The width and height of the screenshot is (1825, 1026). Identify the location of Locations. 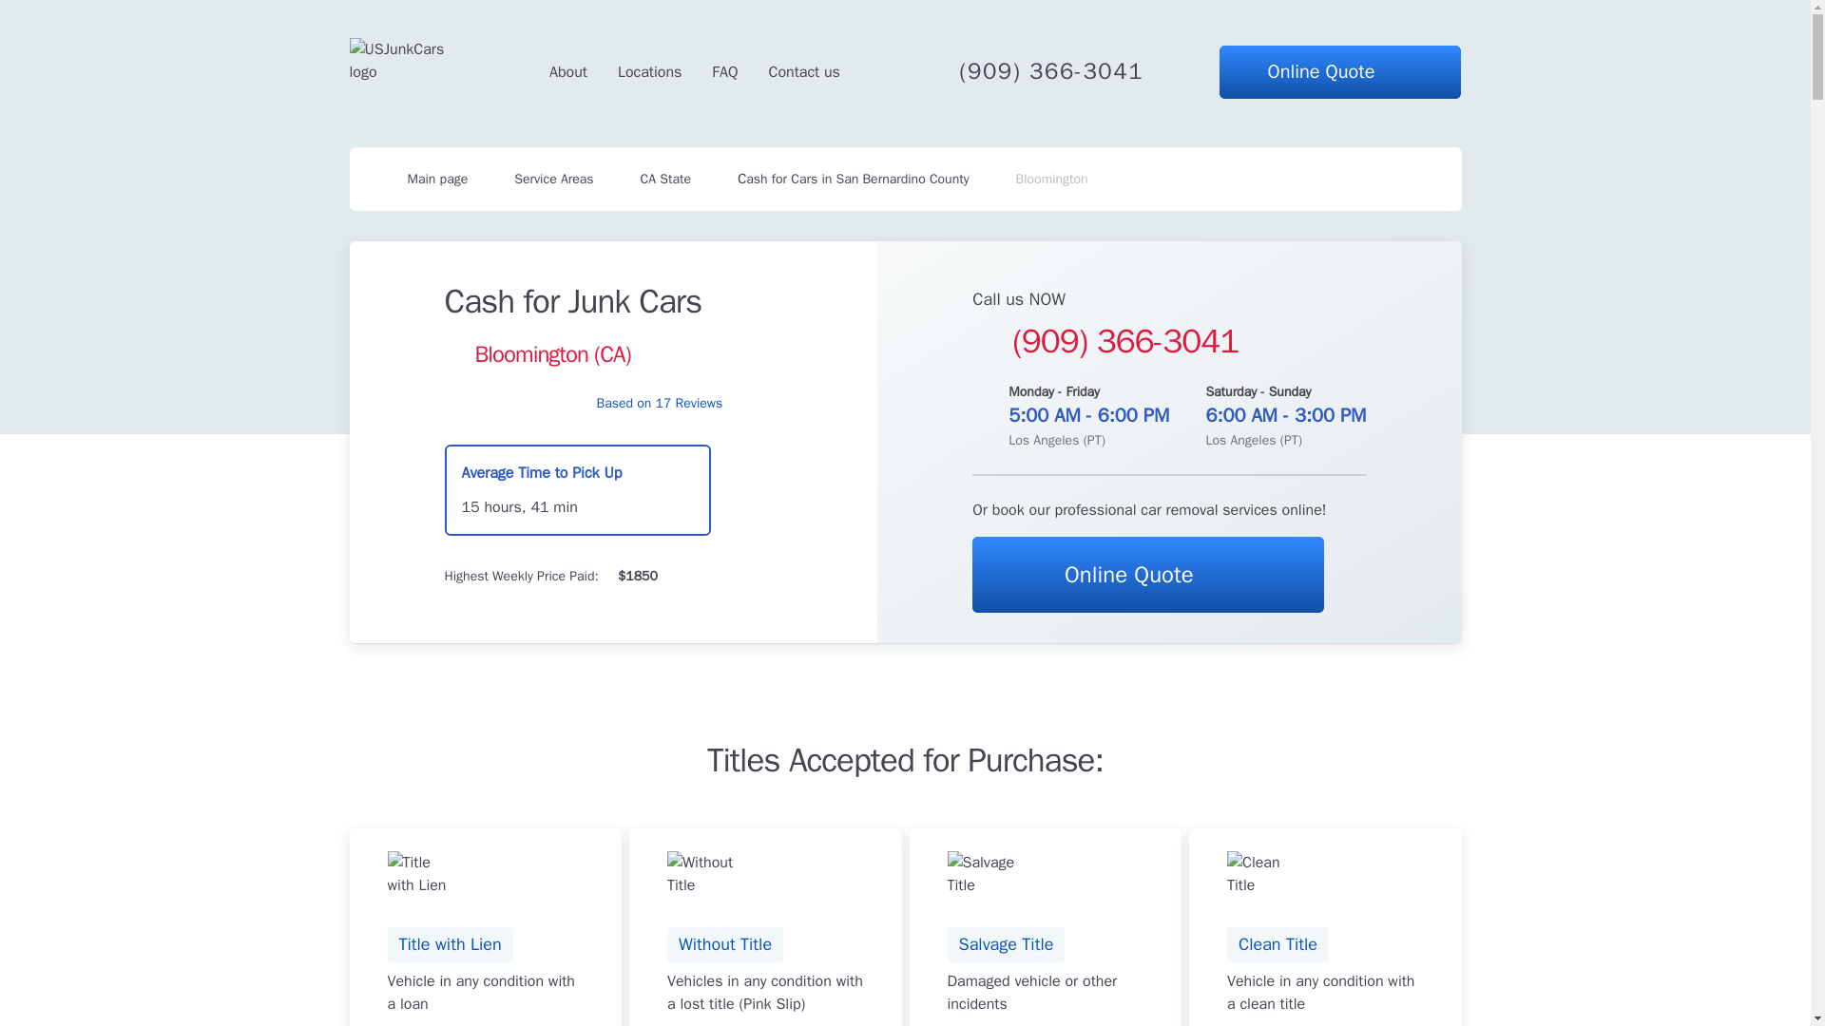
(568, 71).